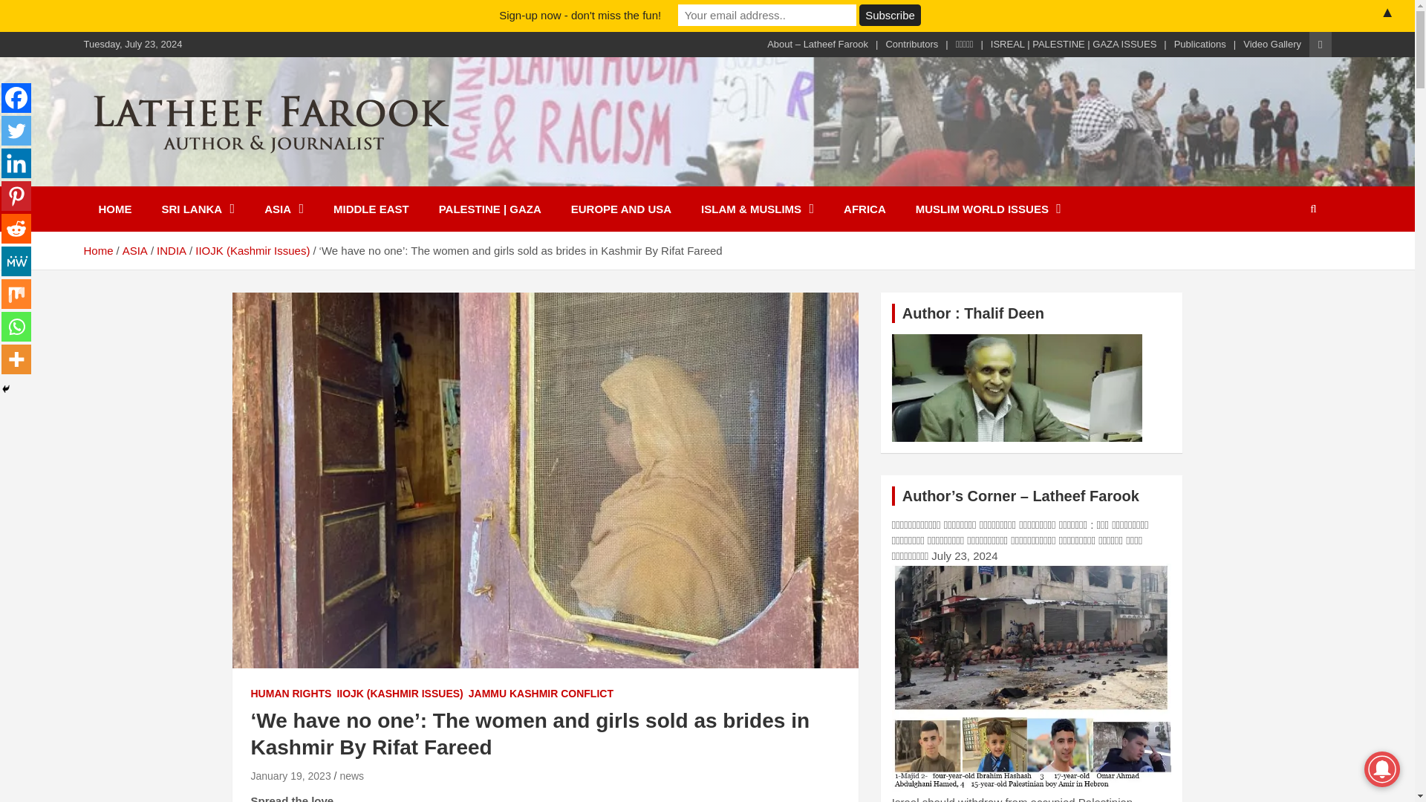 The image size is (1426, 802). What do you see at coordinates (198, 209) in the screenshot?
I see `SRI LANKA` at bounding box center [198, 209].